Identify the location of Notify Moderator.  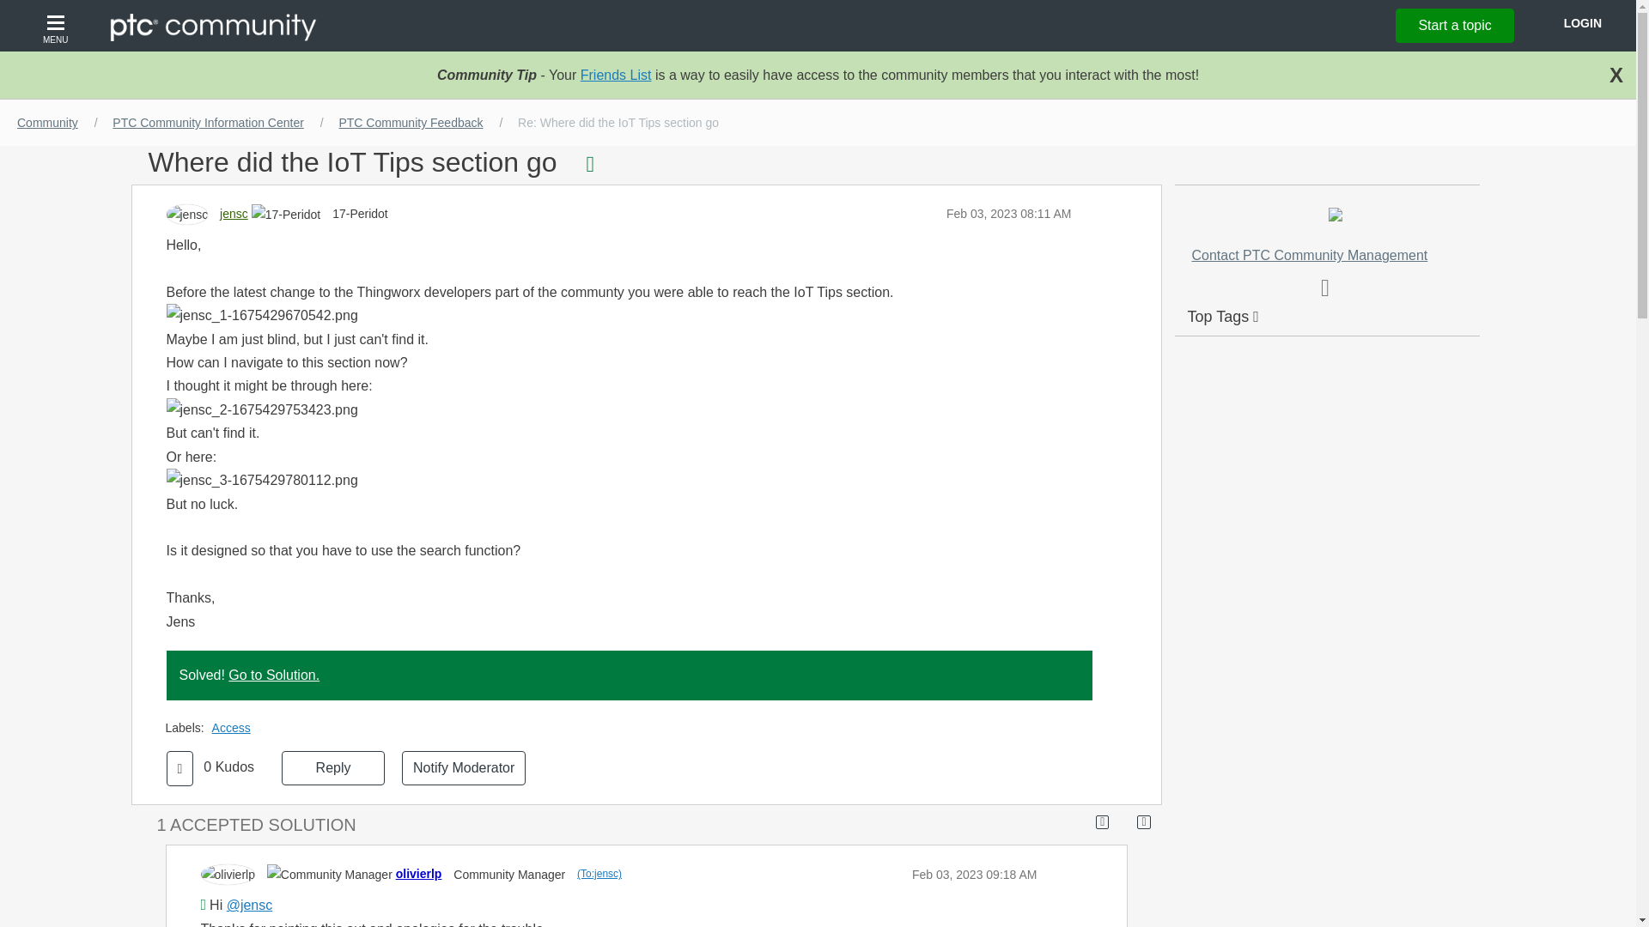
(464, 767).